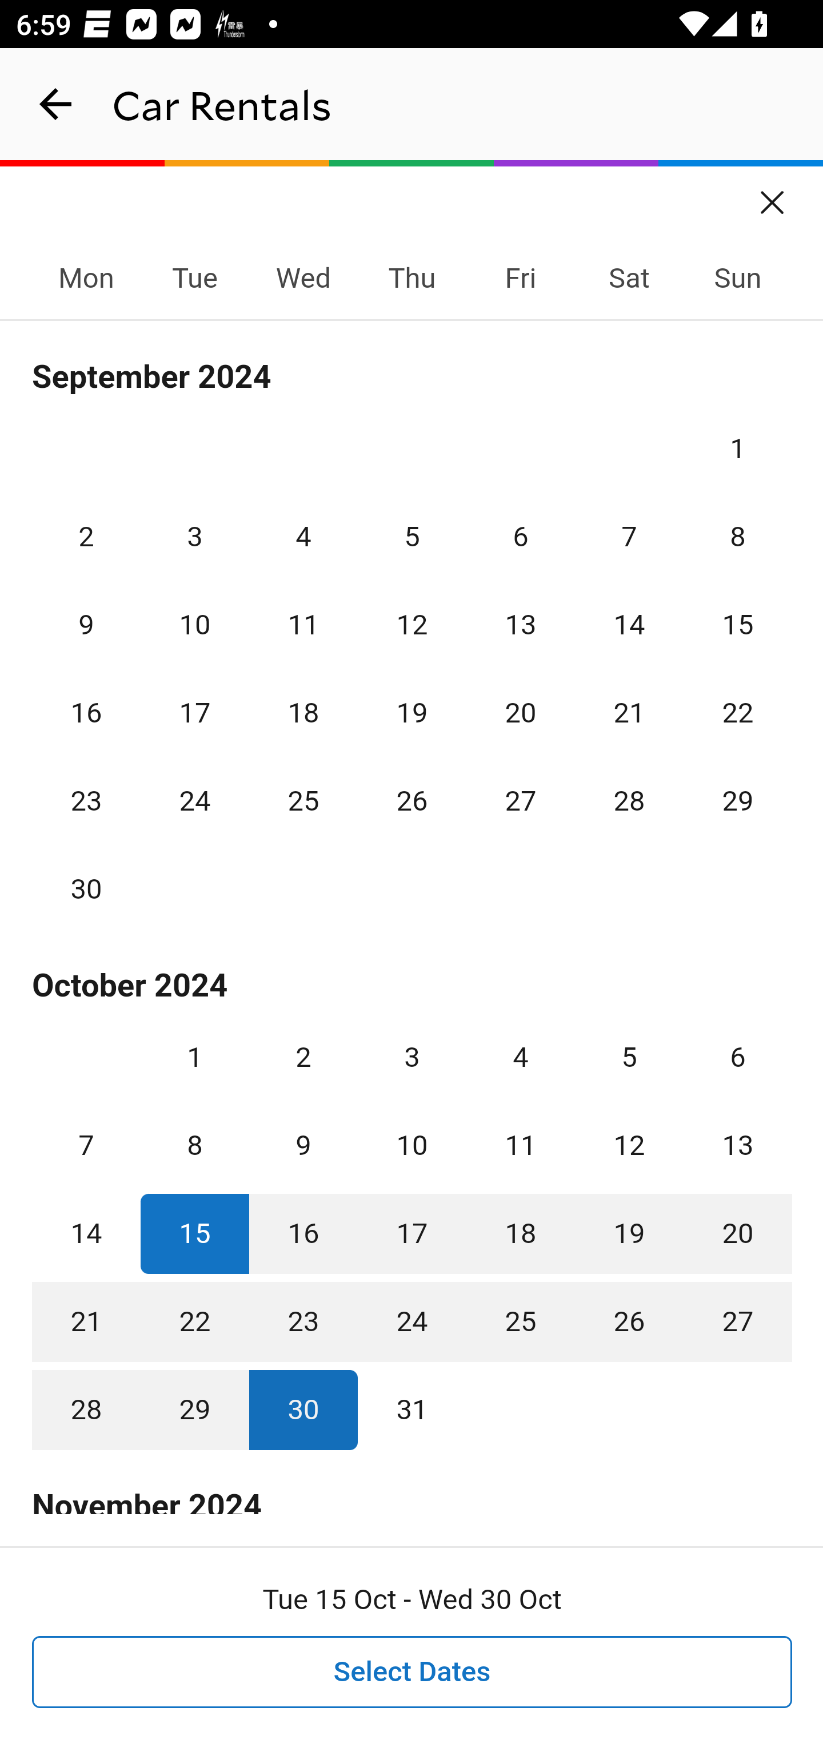 The image size is (823, 1739). I want to click on 22 September 2024, so click(737, 713).